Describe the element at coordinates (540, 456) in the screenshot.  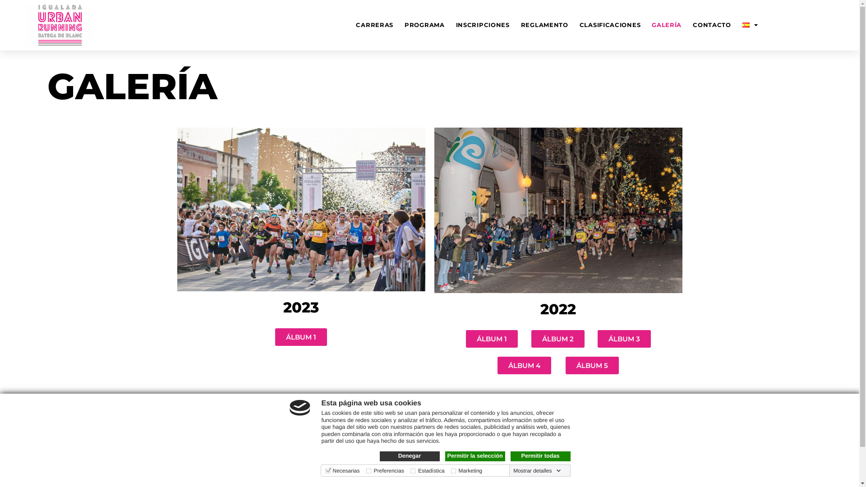
I see `Permitir todas` at that location.